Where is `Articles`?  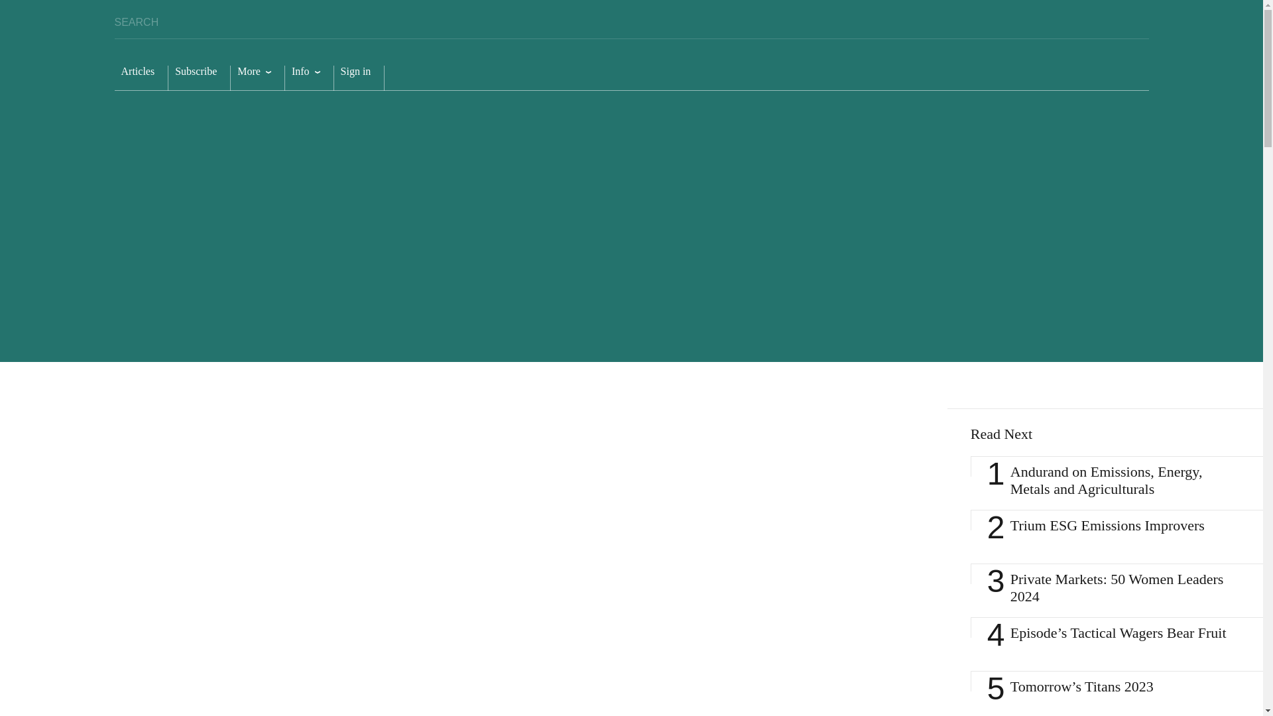
Articles is located at coordinates (141, 78).